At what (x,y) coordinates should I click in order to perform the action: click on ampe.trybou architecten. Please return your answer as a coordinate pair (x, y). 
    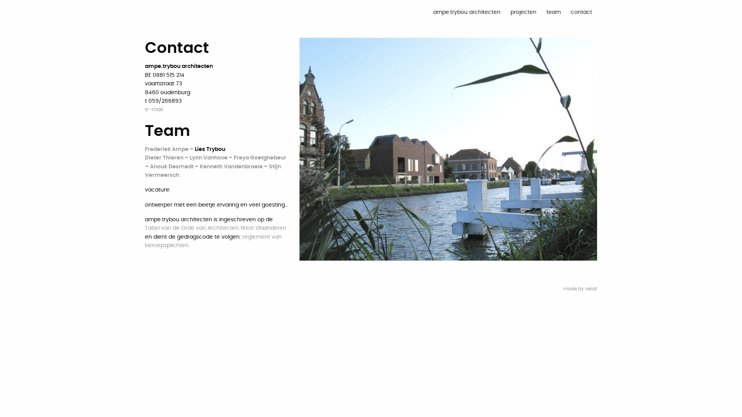
    Looking at the image, I should click on (467, 12).